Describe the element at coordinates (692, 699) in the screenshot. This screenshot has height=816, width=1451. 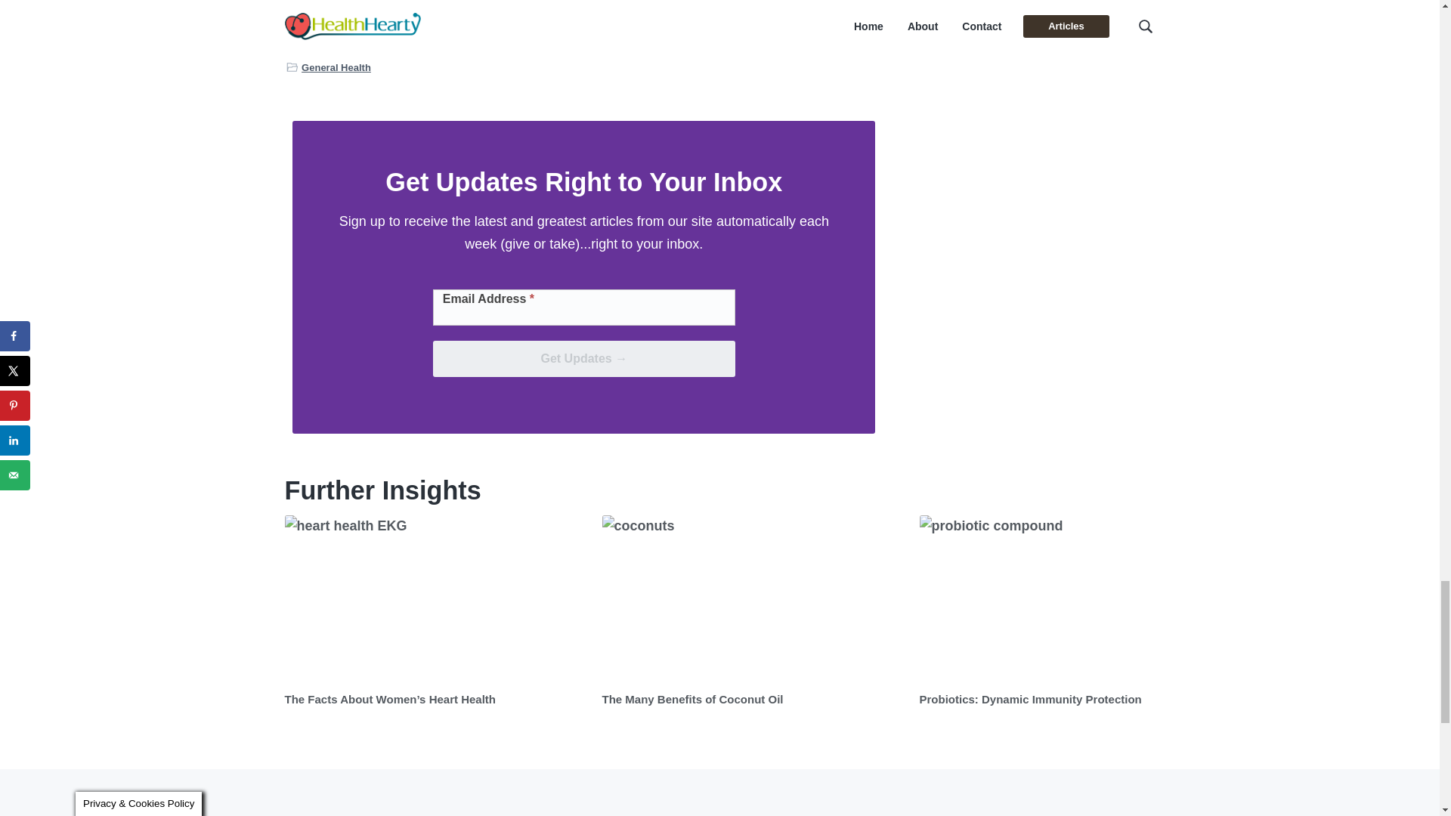
I see `The Many Benefits of Coconut Oil` at that location.